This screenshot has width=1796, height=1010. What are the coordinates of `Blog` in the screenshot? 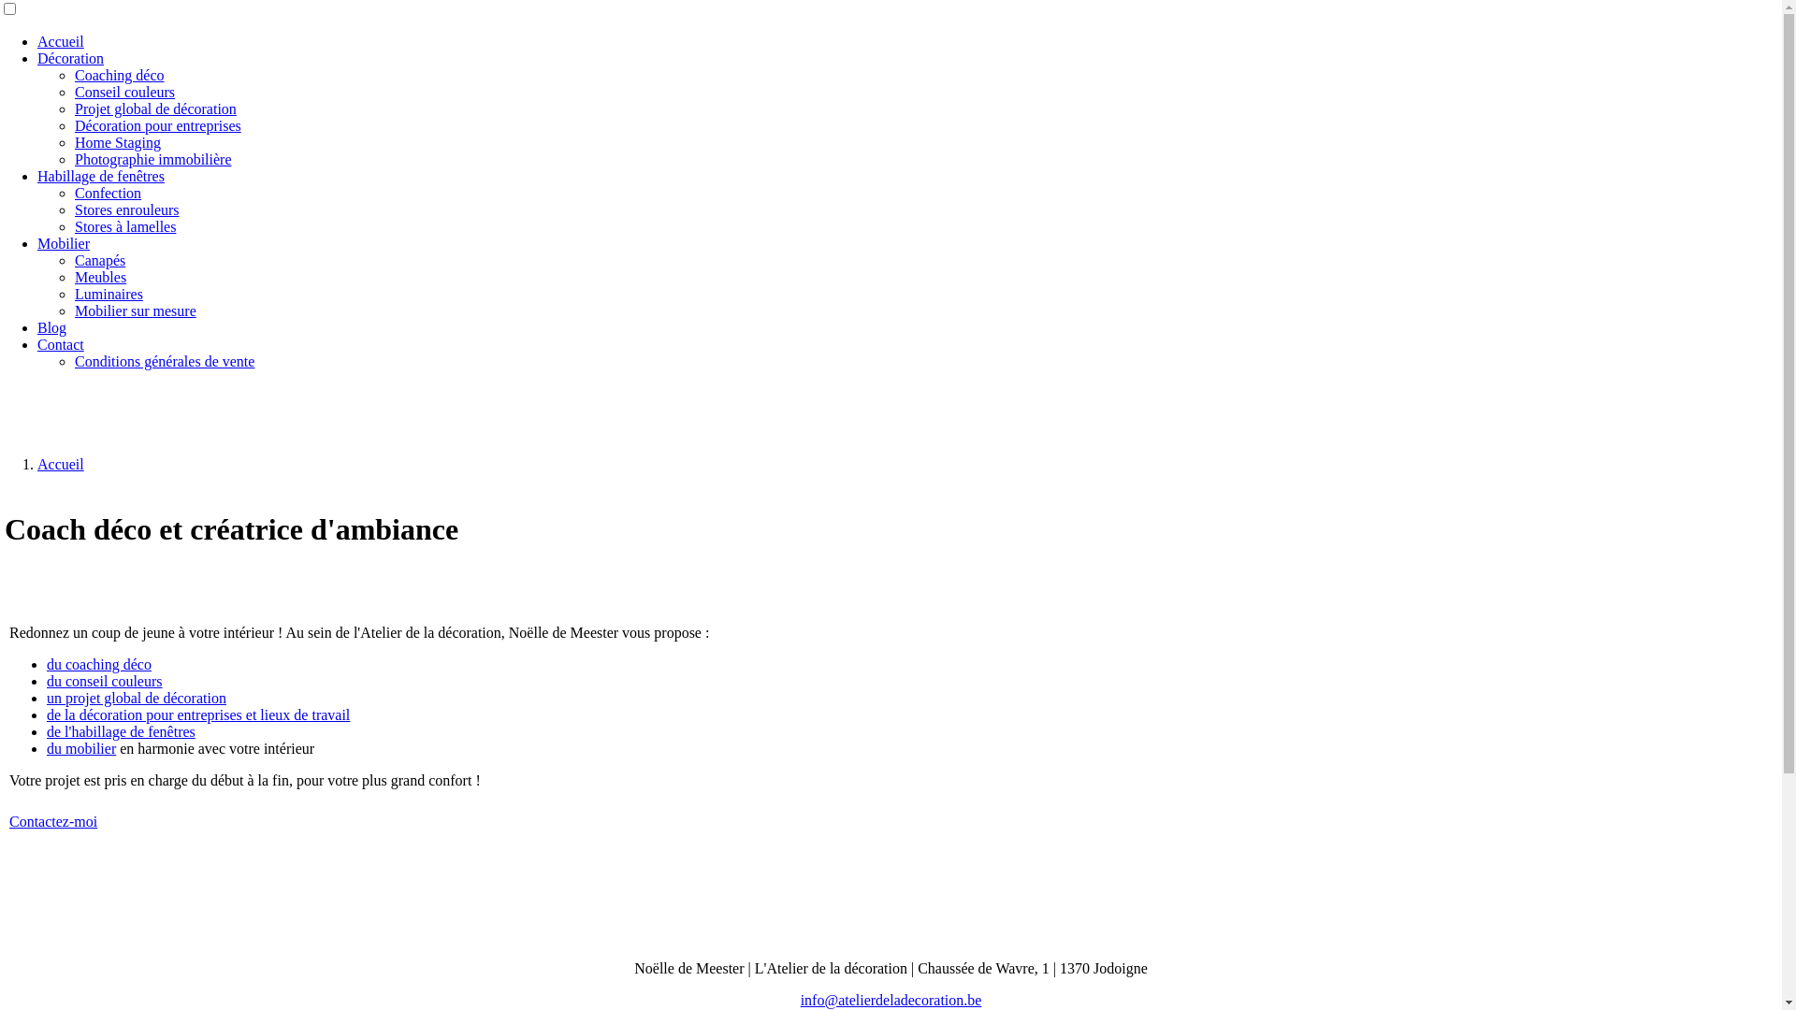 It's located at (52, 327).